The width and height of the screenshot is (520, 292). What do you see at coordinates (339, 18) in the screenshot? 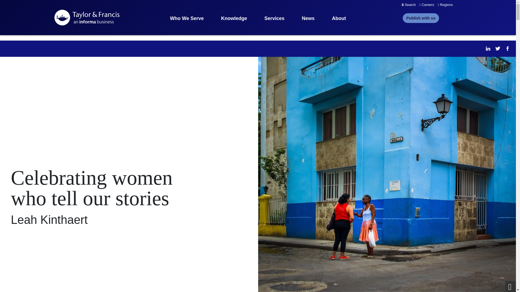
I see `View our About Us page` at bounding box center [339, 18].